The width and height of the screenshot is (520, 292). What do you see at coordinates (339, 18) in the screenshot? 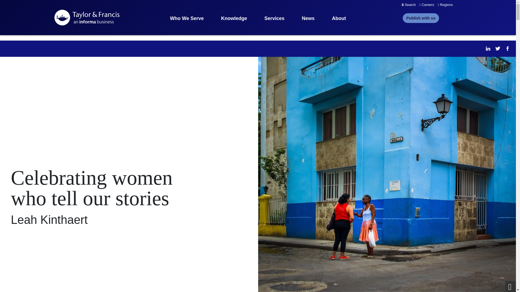
I see `View our About Us page` at bounding box center [339, 18].